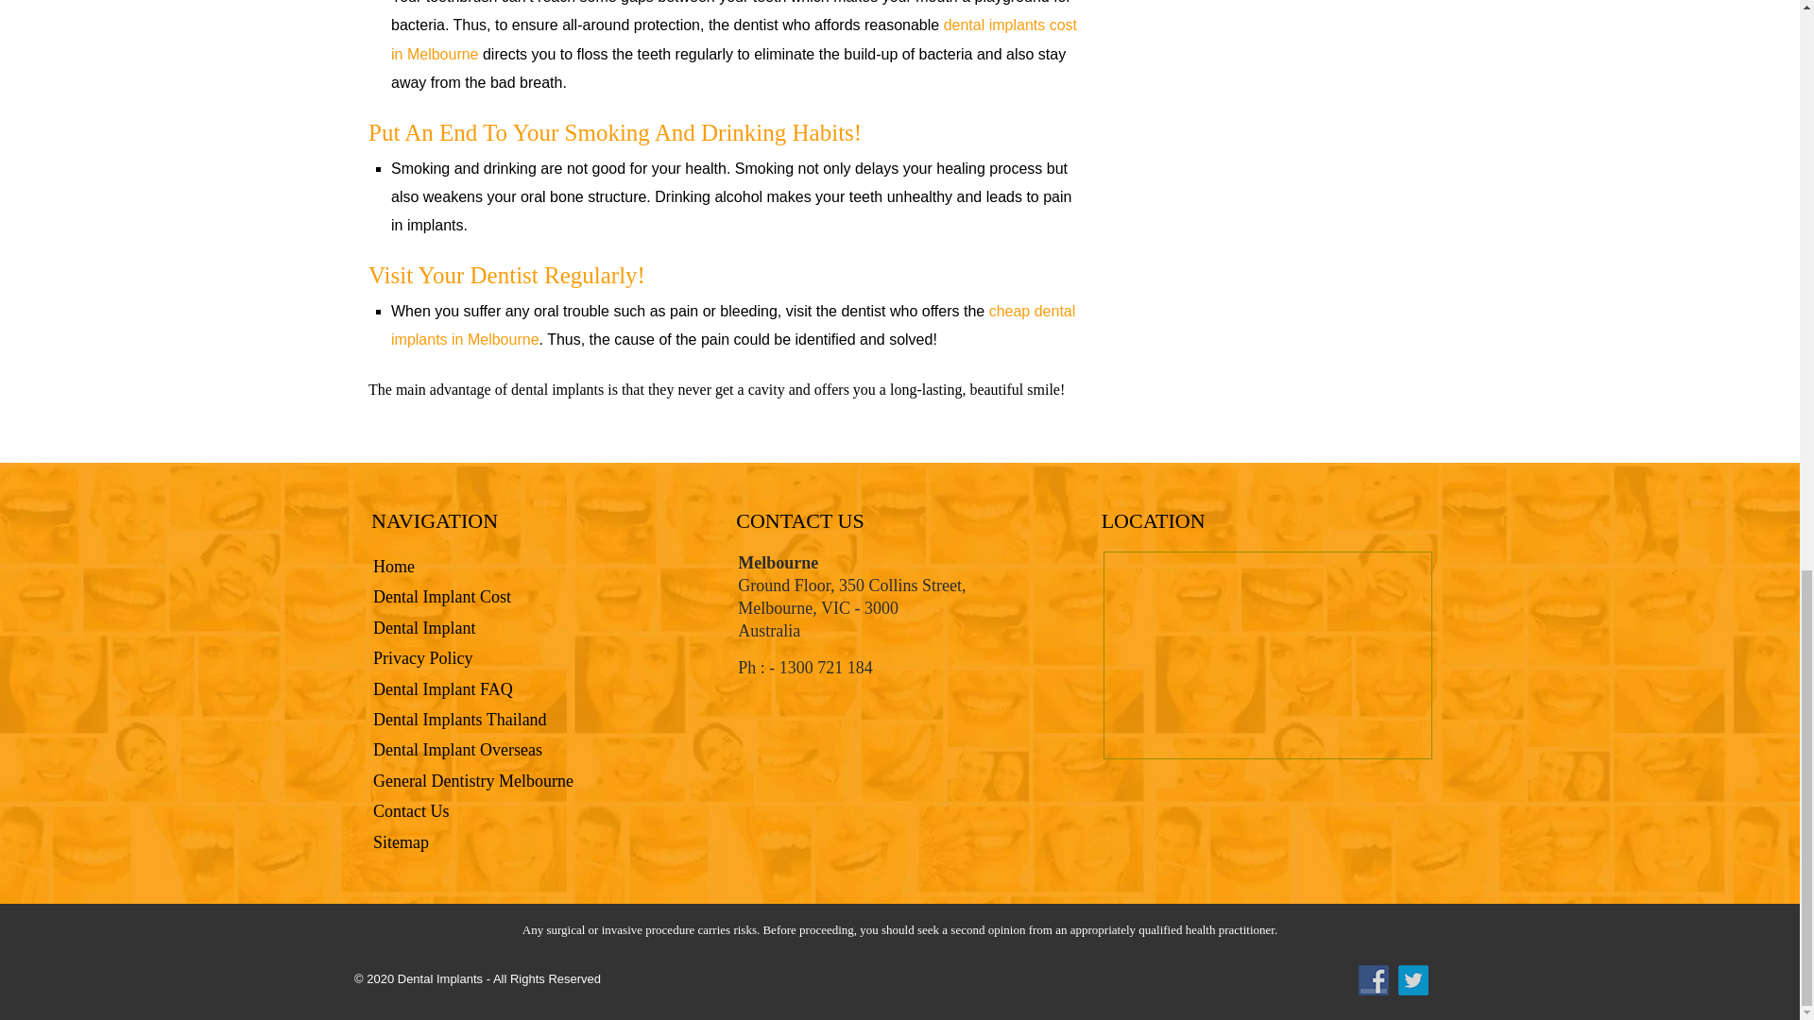 Image resolution: width=1814 pixels, height=1020 pixels. Describe the element at coordinates (401, 842) in the screenshot. I see `Sitemap` at that location.